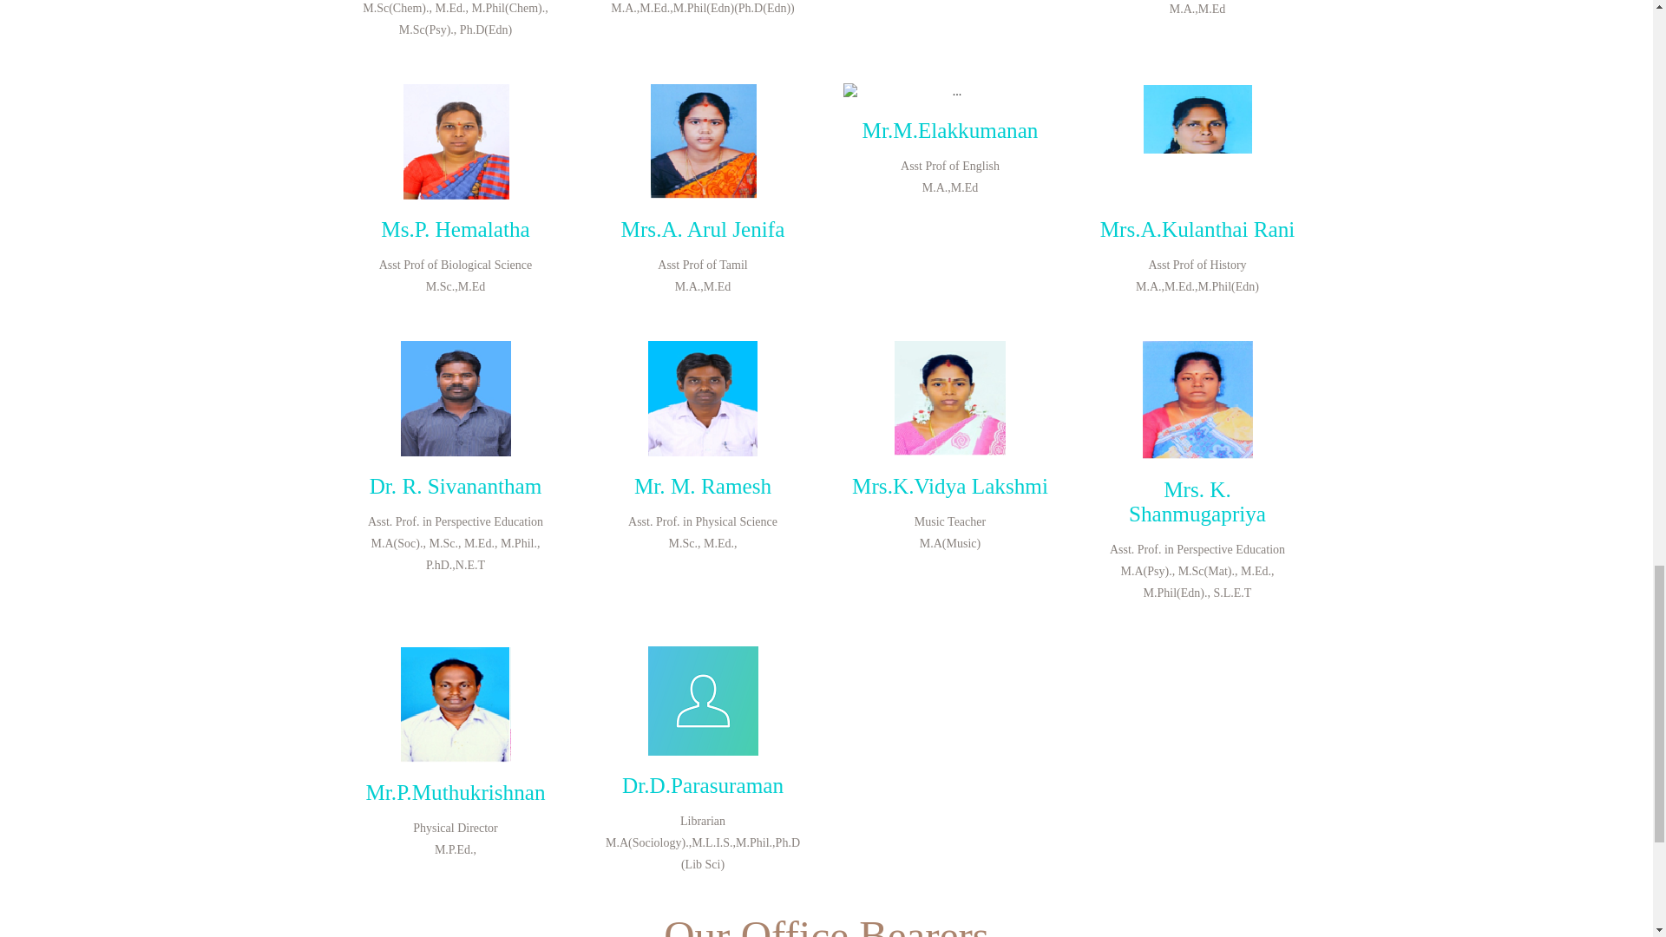 The height and width of the screenshot is (937, 1666). Describe the element at coordinates (455, 791) in the screenshot. I see `Mr.P.Muthukrishnan` at that location.